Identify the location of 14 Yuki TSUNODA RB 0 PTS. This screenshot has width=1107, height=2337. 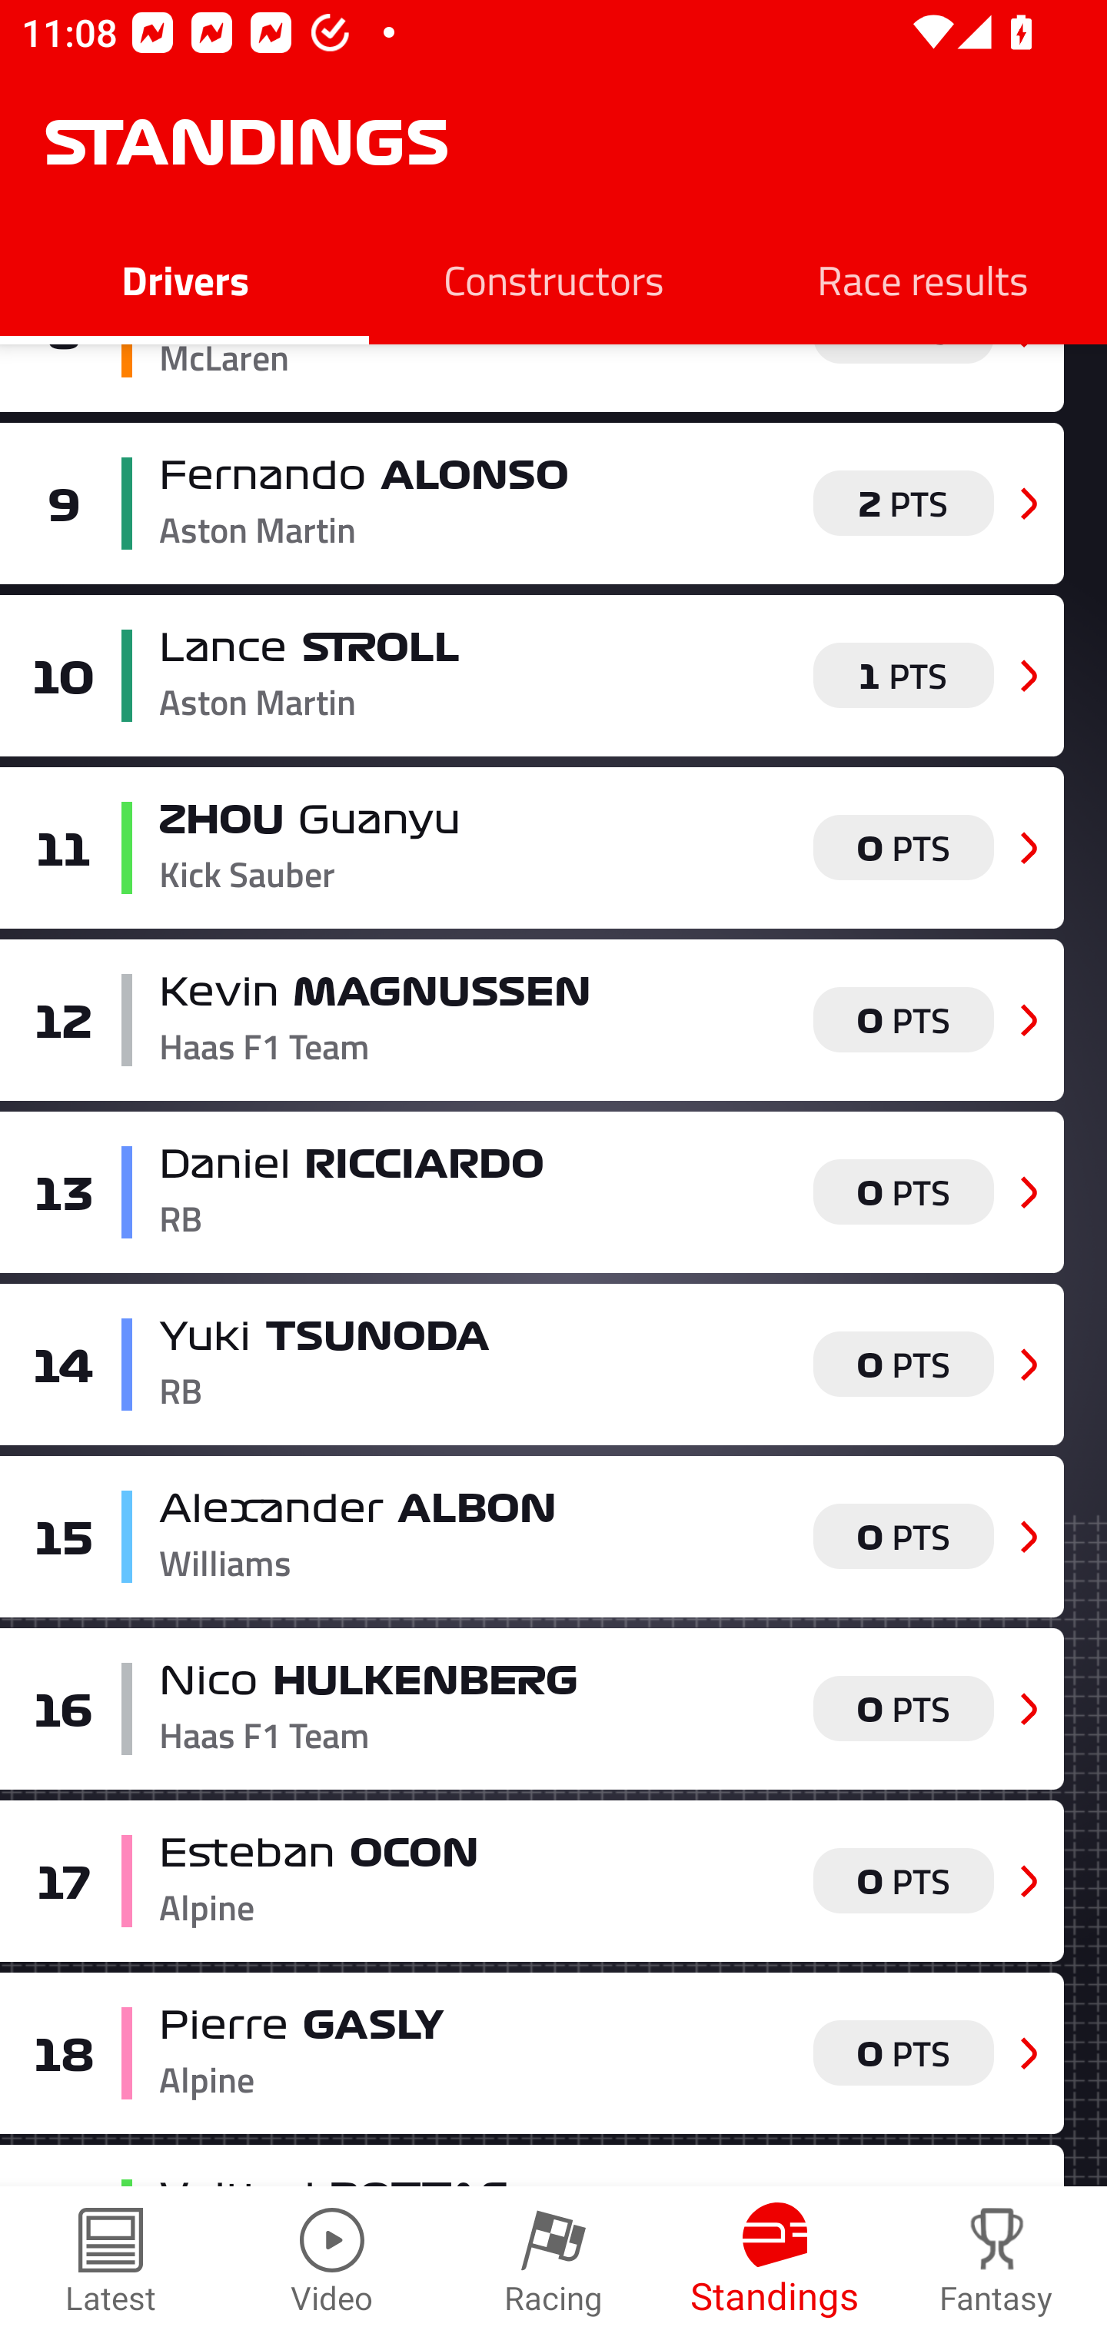
(532, 1363).